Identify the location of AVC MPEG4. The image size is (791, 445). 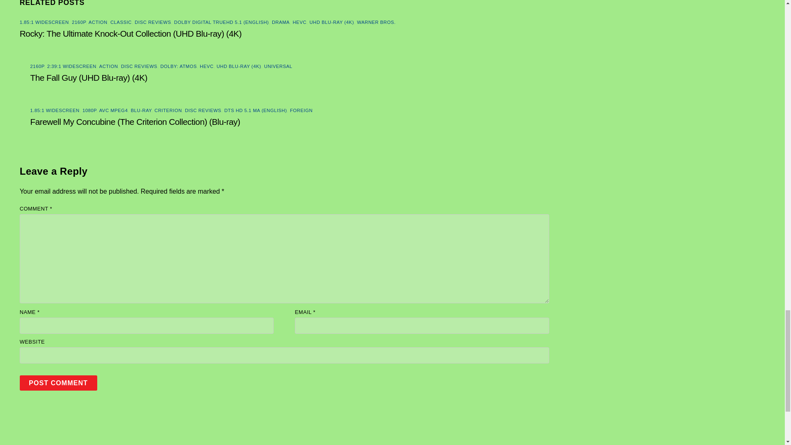
(114, 110).